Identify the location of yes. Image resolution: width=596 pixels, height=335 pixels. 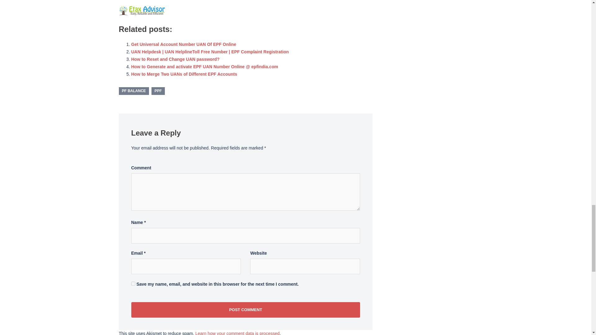
(133, 284).